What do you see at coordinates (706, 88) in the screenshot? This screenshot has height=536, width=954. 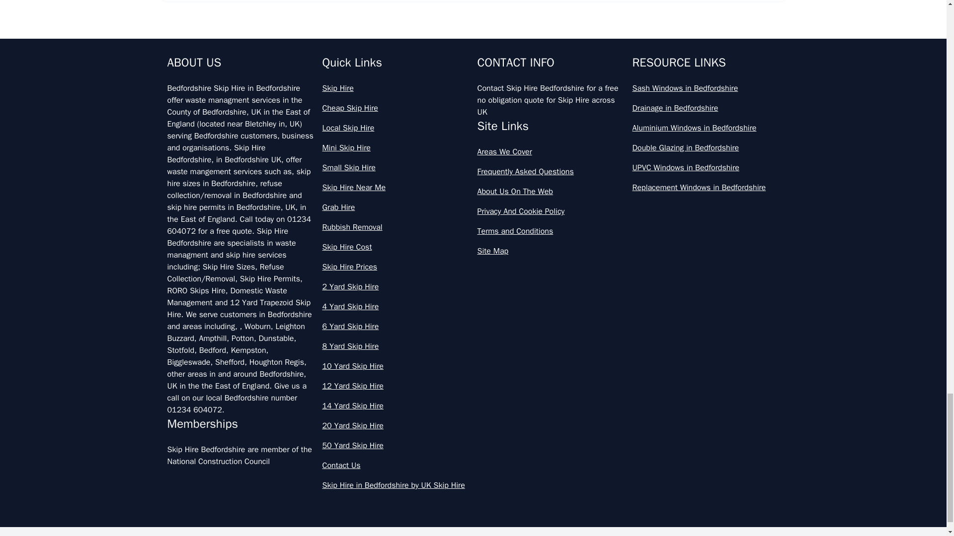 I see `Sash Windows in Bedfordshire` at bounding box center [706, 88].